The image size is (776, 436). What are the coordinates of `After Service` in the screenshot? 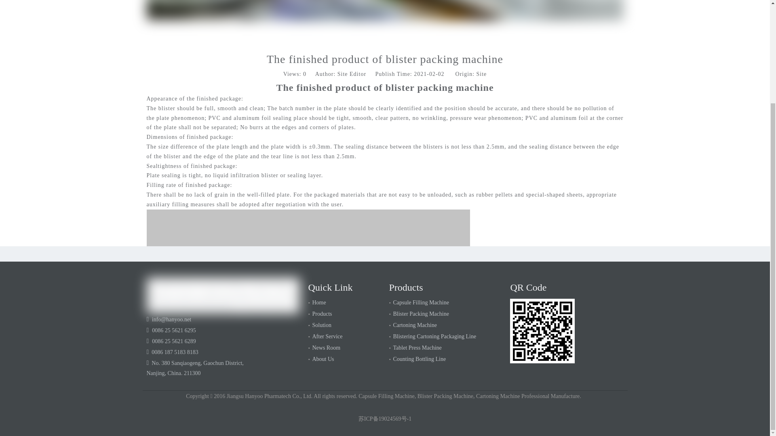 It's located at (327, 337).